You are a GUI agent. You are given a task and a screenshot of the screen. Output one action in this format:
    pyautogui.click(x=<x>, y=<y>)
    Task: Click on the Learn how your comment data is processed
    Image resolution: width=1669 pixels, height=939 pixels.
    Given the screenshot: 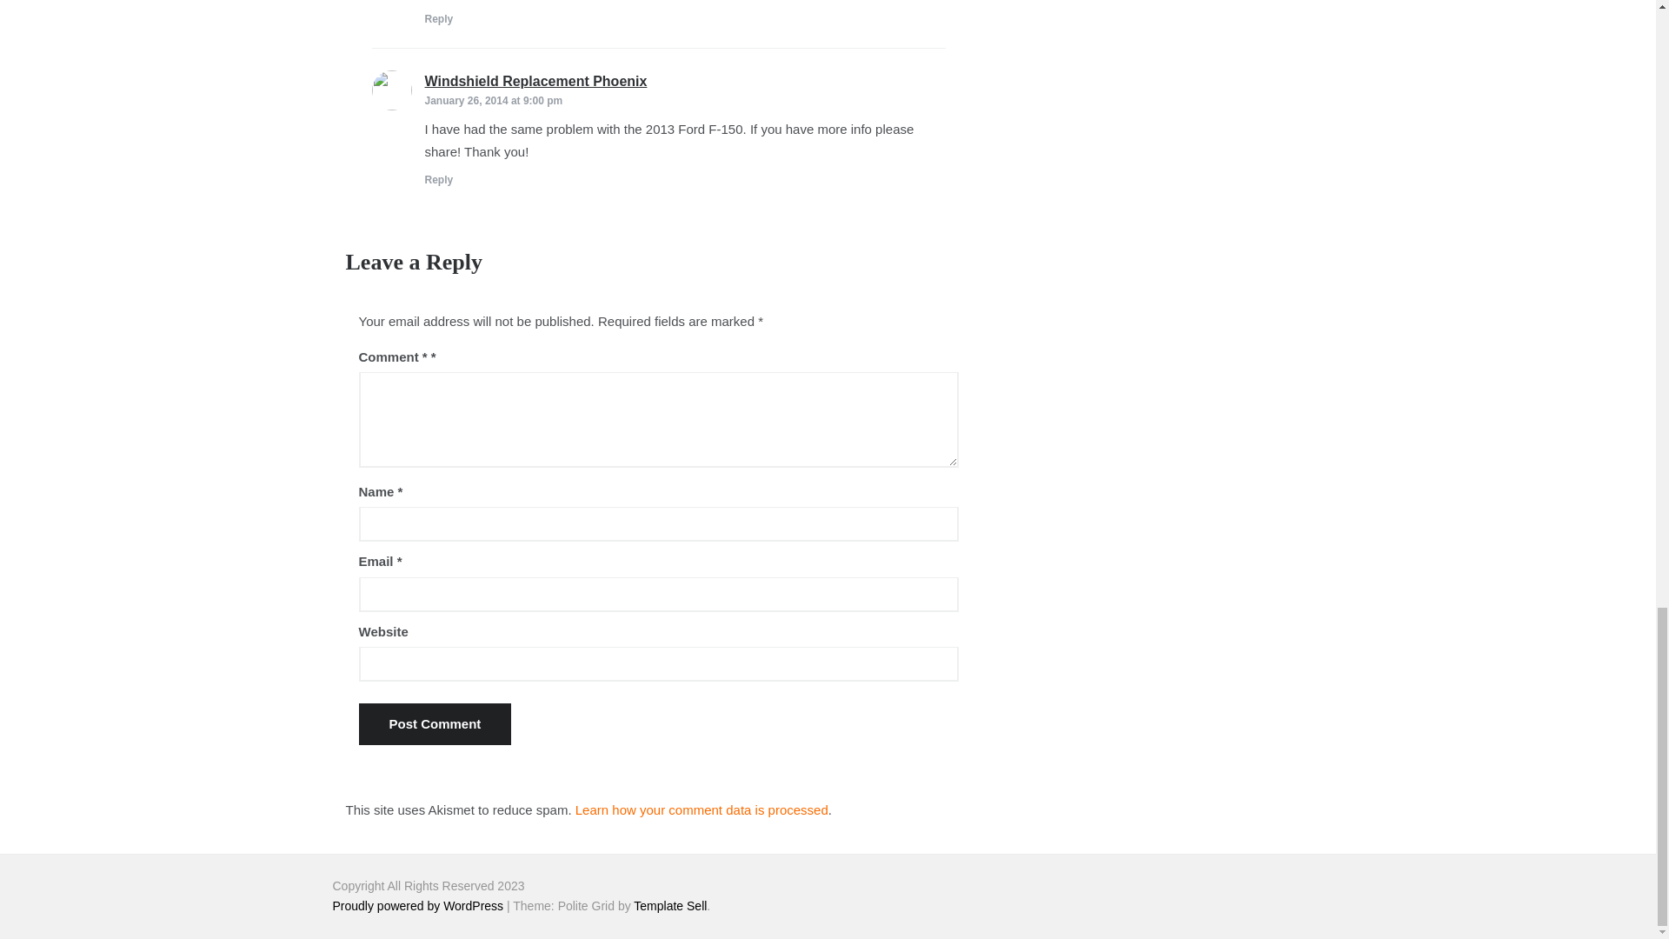 What is the action you would take?
    pyautogui.click(x=702, y=809)
    